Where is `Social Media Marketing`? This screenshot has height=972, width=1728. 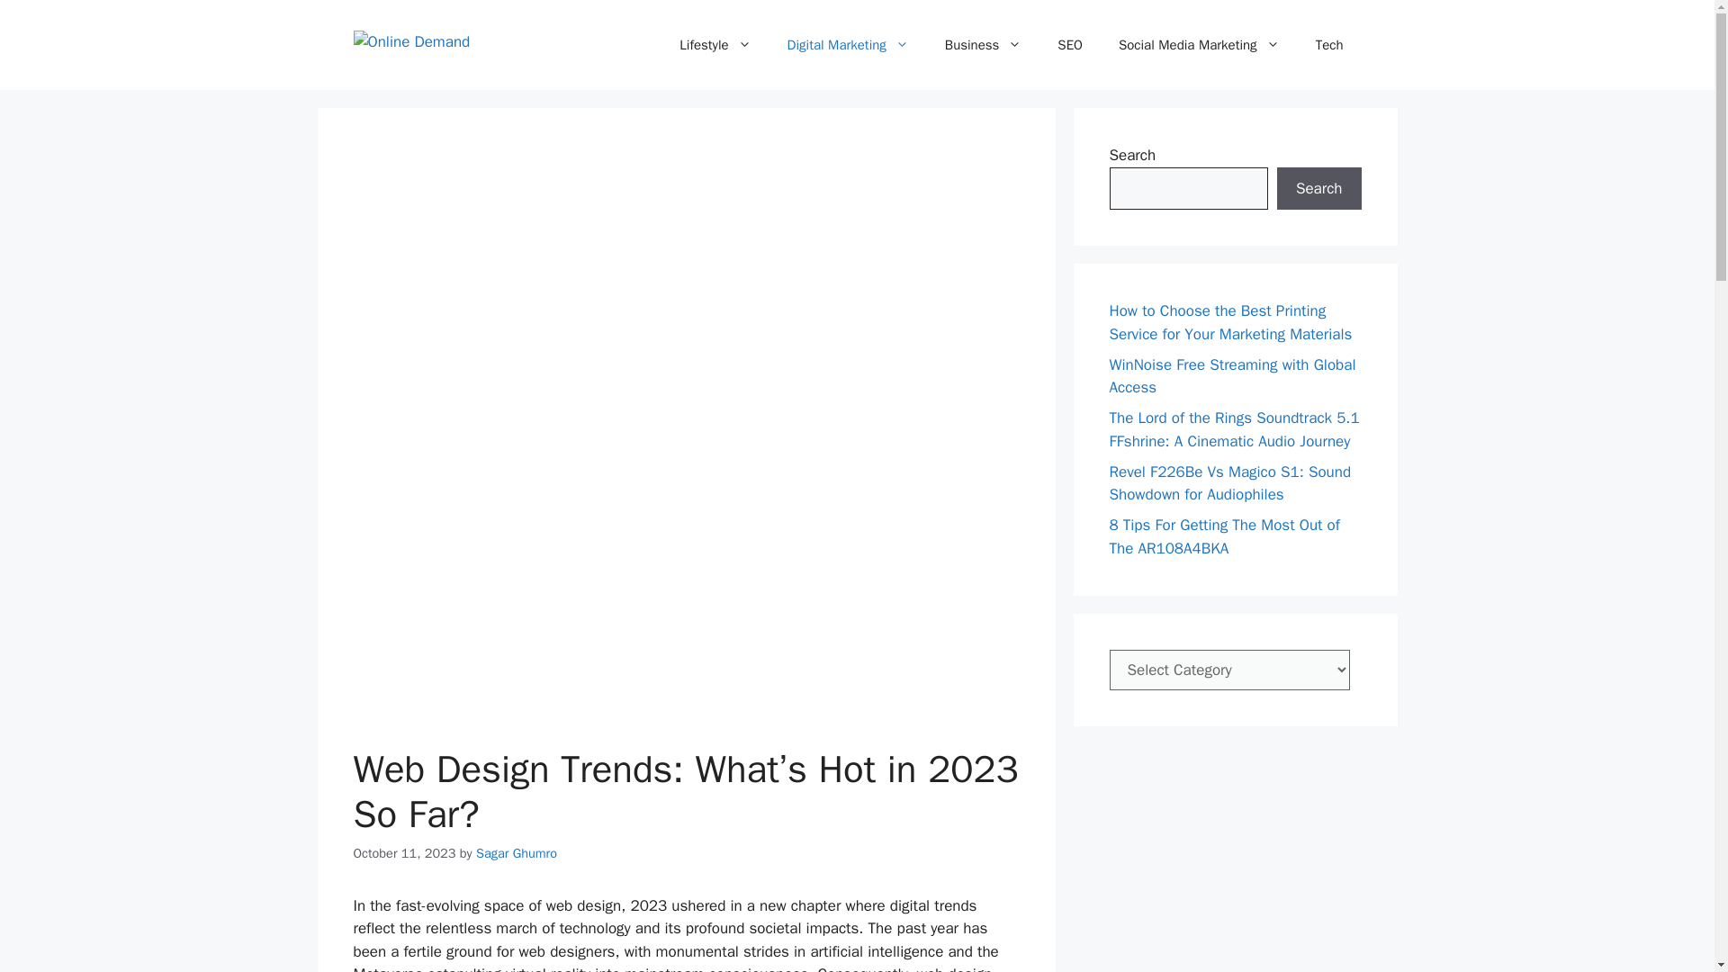
Social Media Marketing is located at coordinates (1199, 45).